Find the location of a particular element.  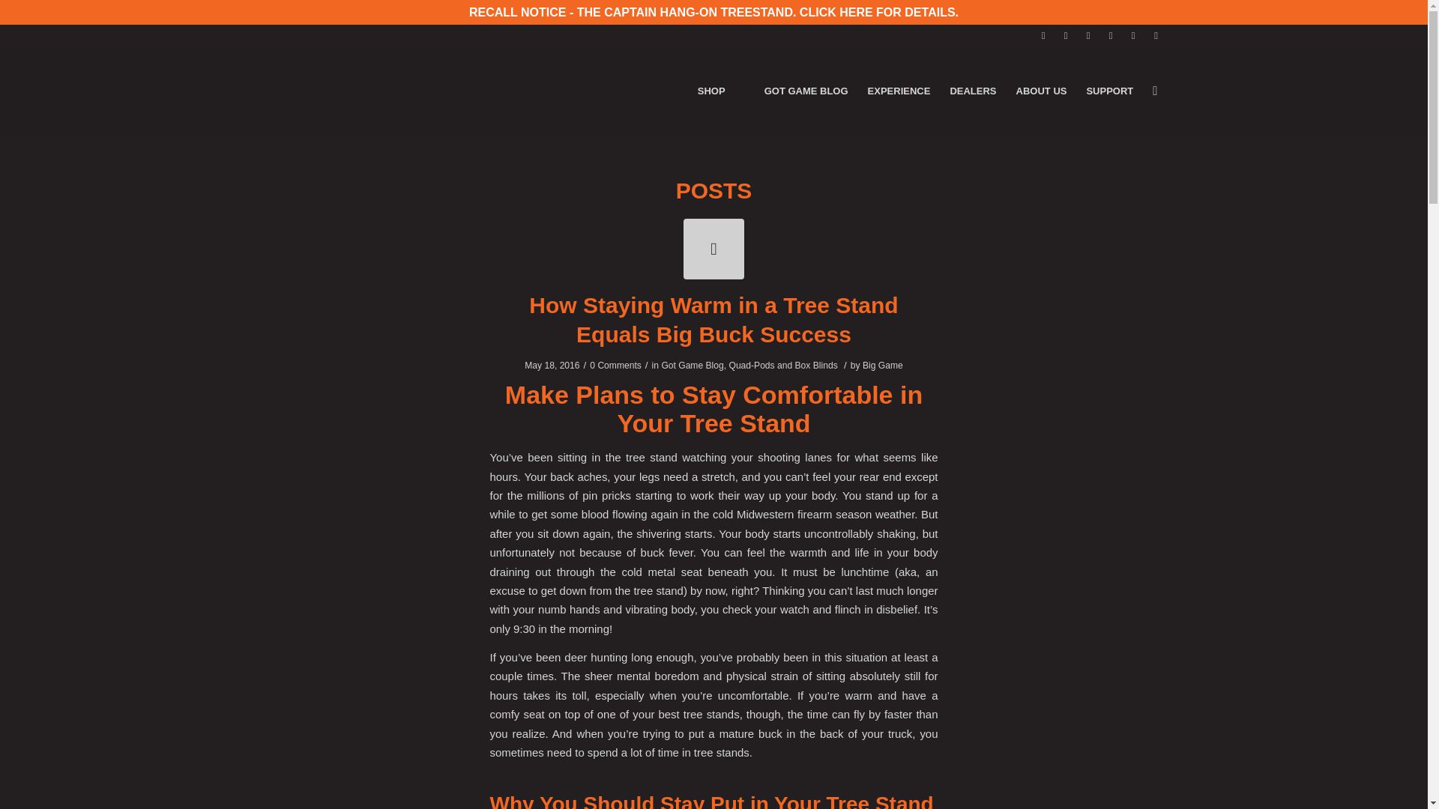

Youtube is located at coordinates (1133, 36).